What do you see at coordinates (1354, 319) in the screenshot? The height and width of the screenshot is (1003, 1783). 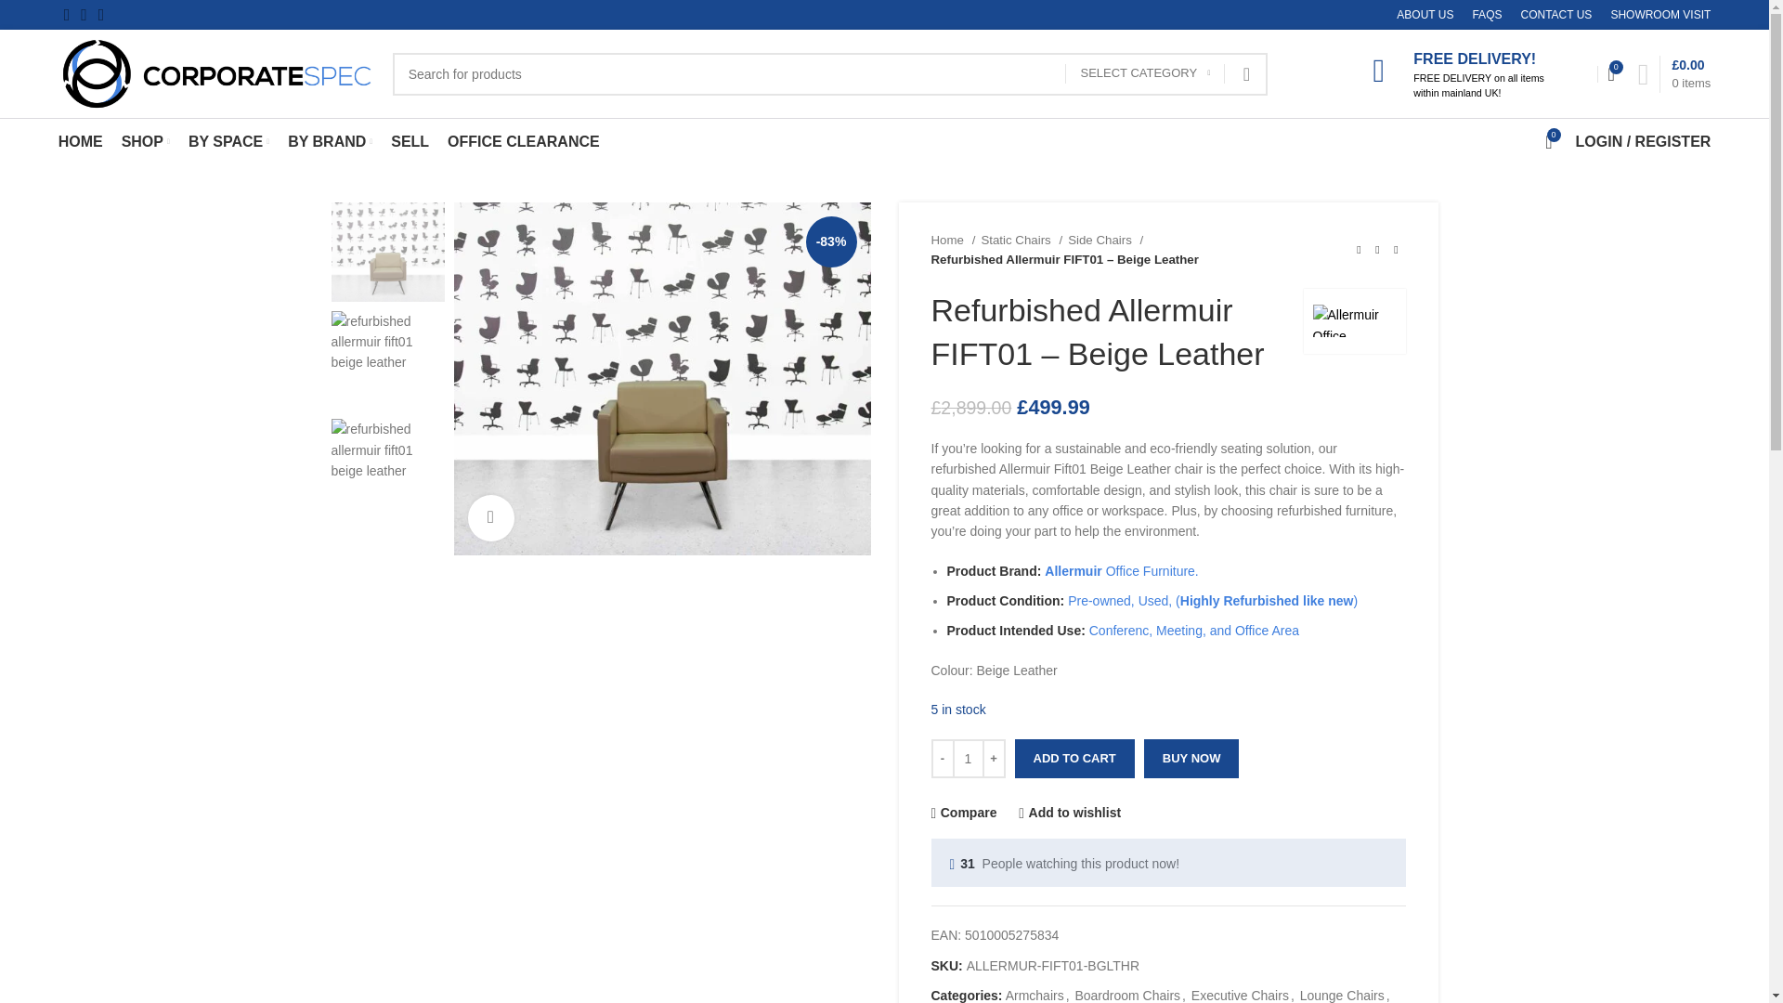 I see `Allermuir Office Furniture` at bounding box center [1354, 319].